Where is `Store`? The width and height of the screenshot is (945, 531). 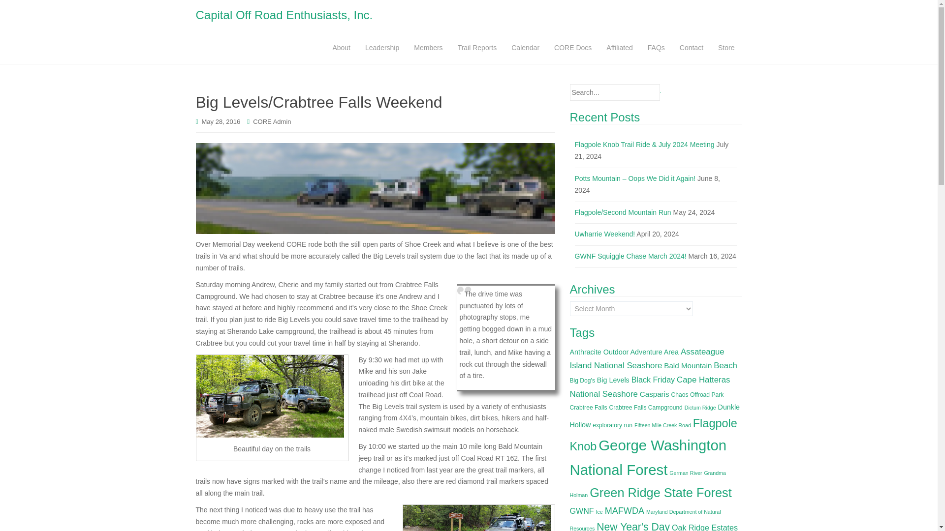
Store is located at coordinates (726, 47).